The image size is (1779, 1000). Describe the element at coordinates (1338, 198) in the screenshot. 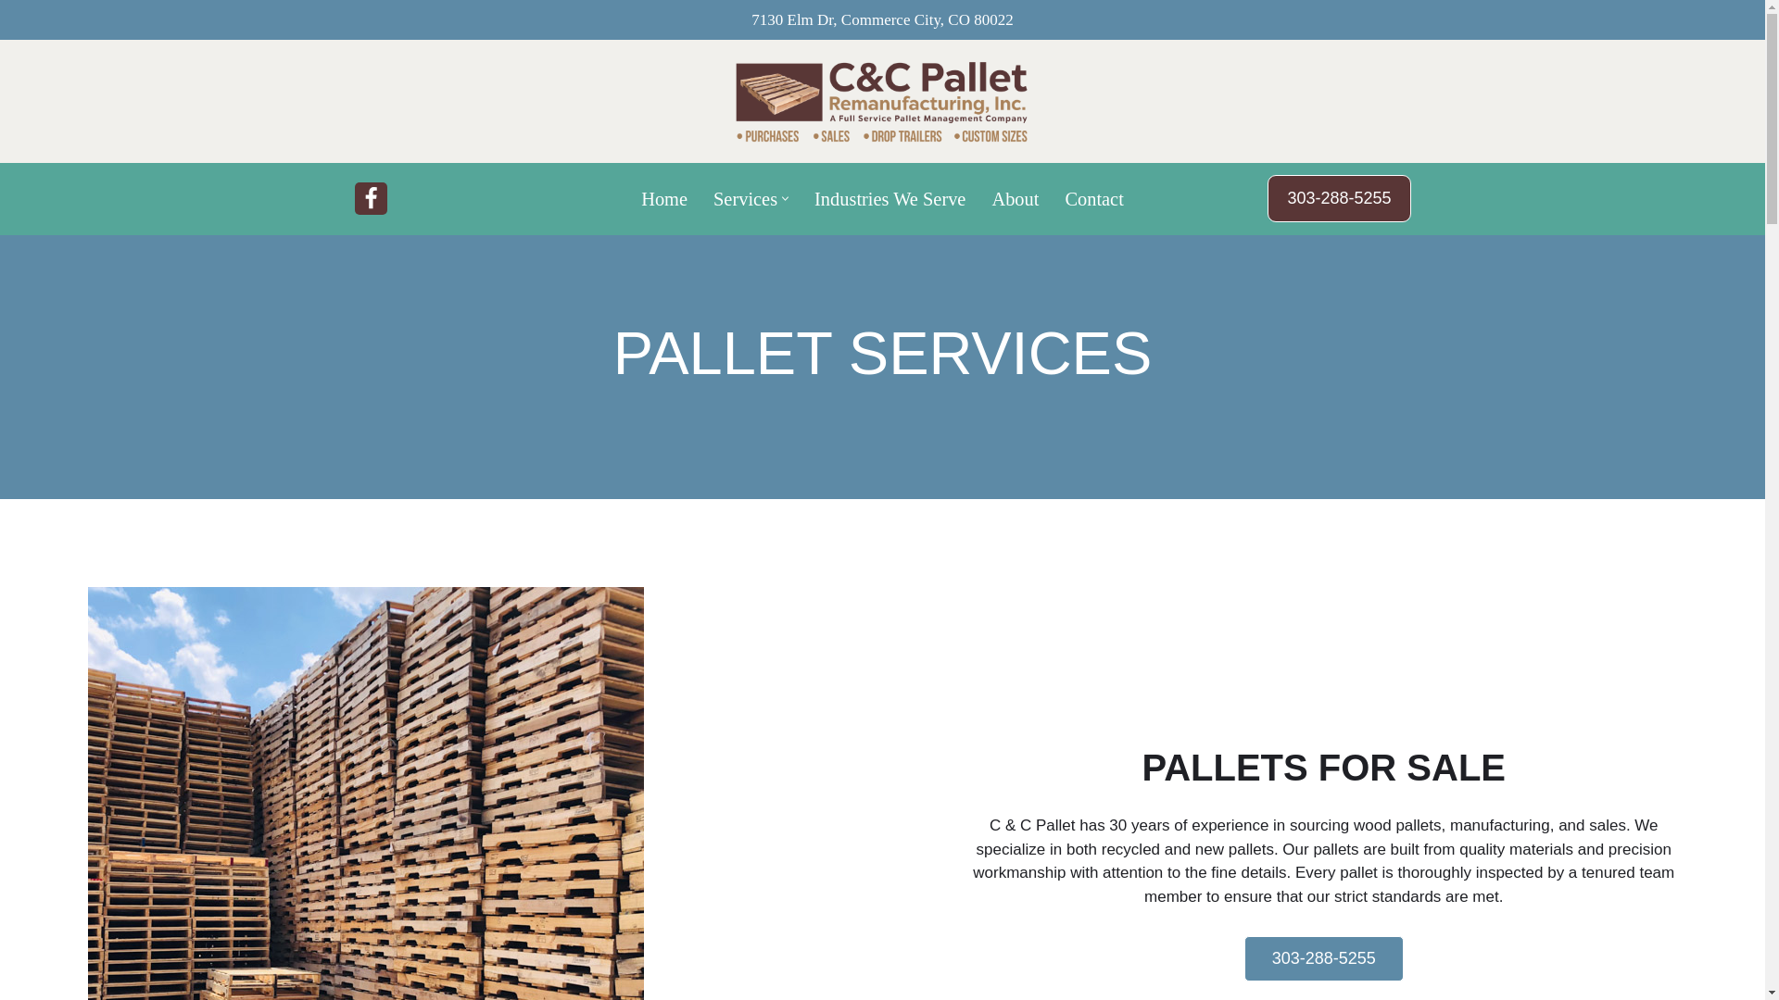

I see `303-288-5255` at that location.